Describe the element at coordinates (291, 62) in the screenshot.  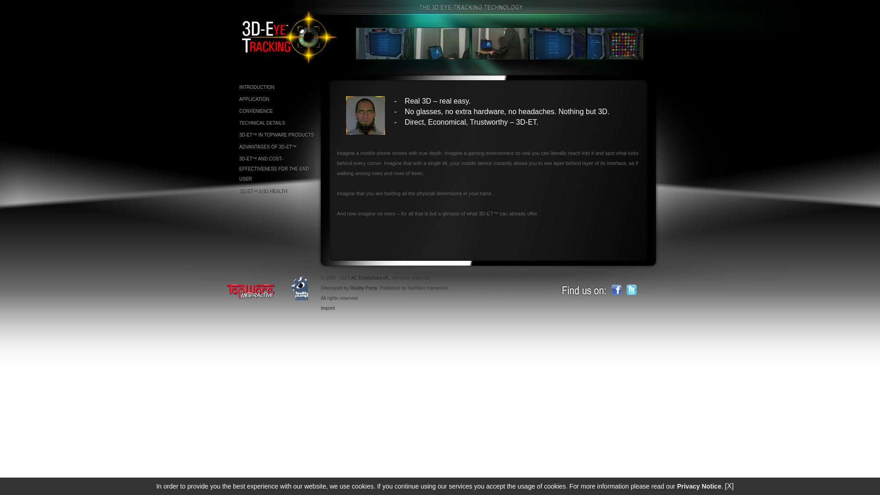
I see `THE 3D EYE-TRACKING TECHNOLOGY  - Home` at that location.